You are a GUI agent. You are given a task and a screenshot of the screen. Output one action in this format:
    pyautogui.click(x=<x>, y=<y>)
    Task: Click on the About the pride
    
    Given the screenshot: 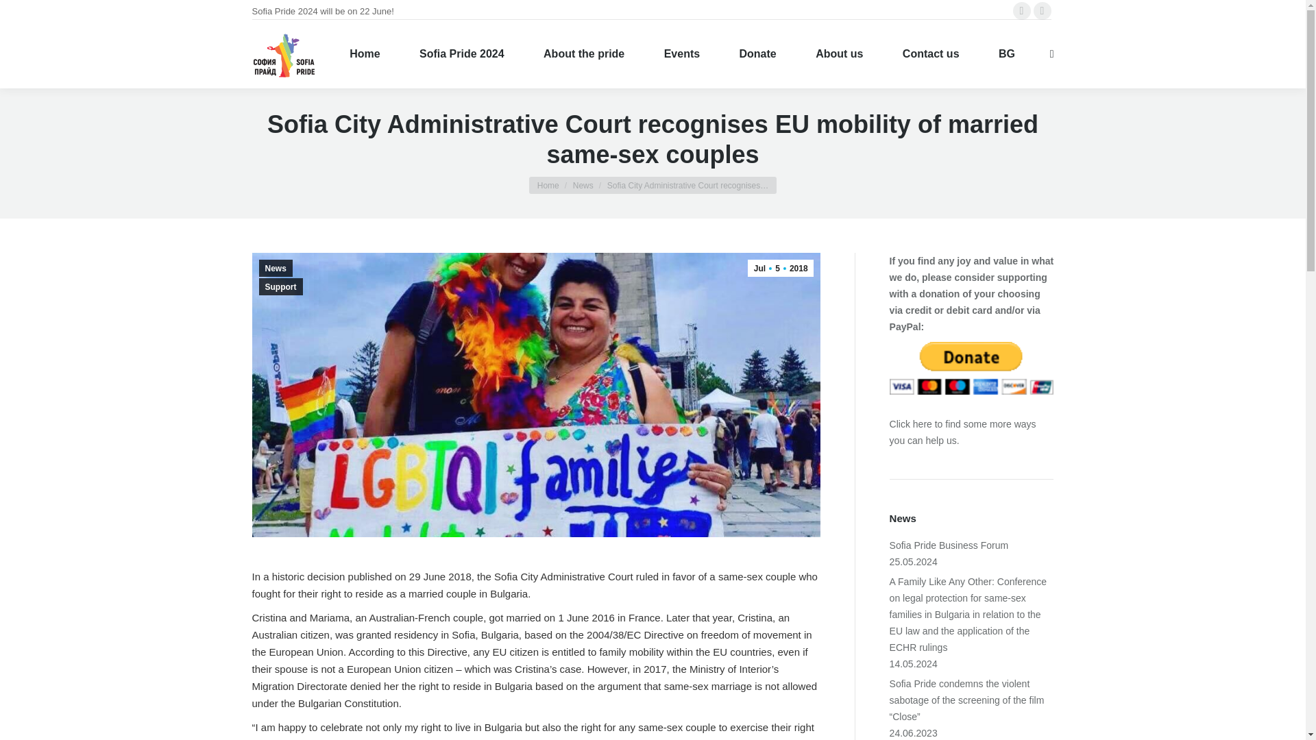 What is the action you would take?
    pyautogui.click(x=584, y=54)
    